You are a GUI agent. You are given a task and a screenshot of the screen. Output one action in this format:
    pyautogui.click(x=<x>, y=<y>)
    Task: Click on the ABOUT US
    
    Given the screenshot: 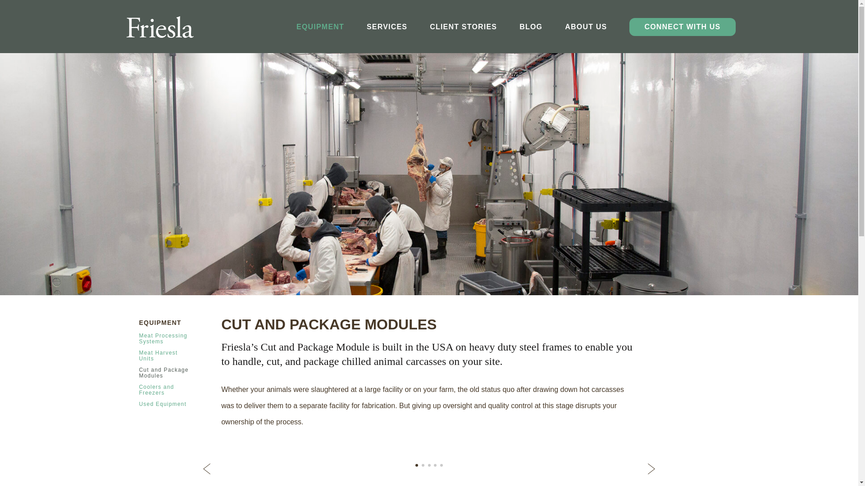 What is the action you would take?
    pyautogui.click(x=586, y=27)
    